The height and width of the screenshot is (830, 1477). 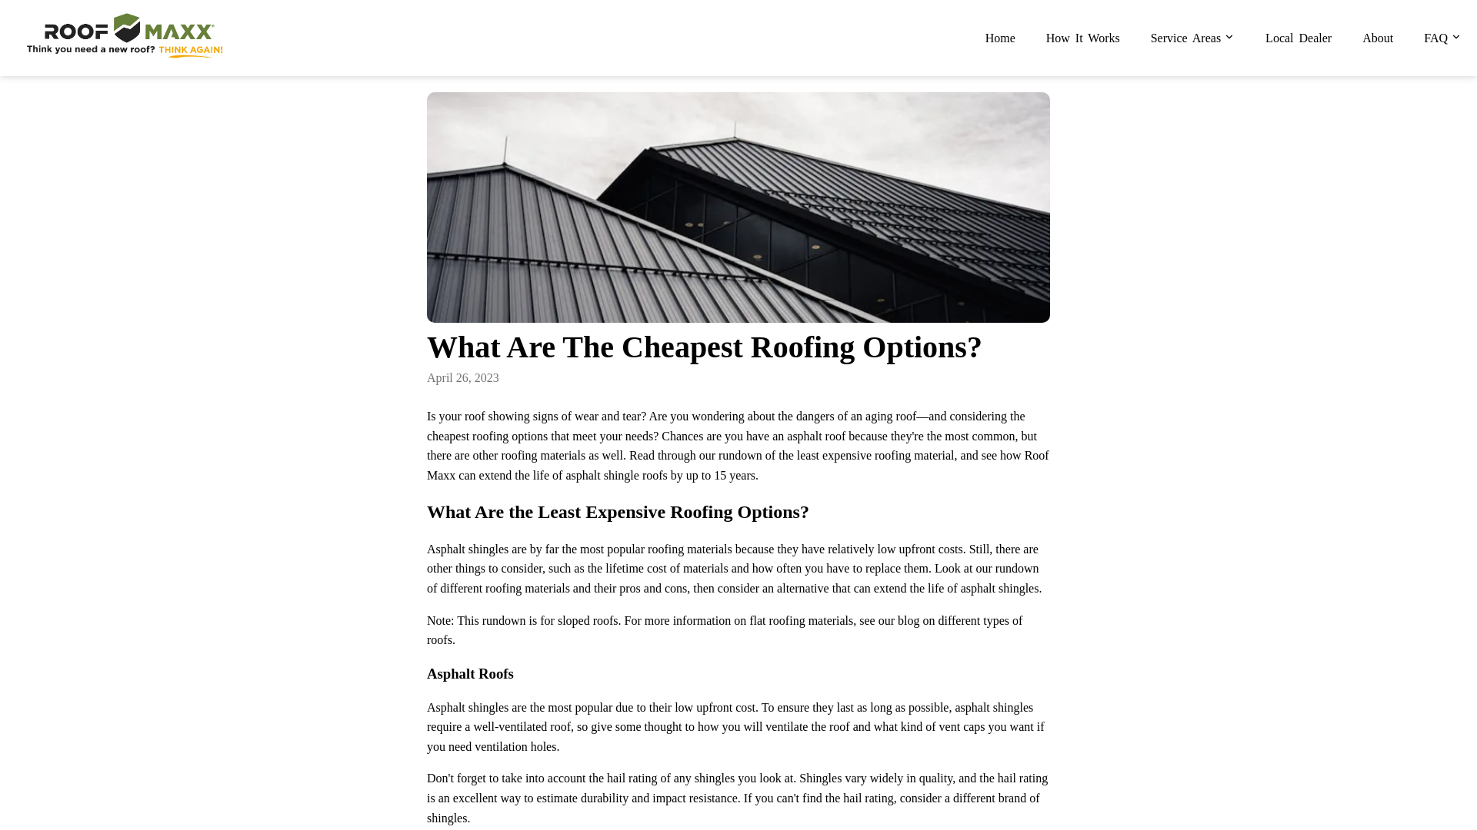 What do you see at coordinates (1377, 38) in the screenshot?
I see `About` at bounding box center [1377, 38].